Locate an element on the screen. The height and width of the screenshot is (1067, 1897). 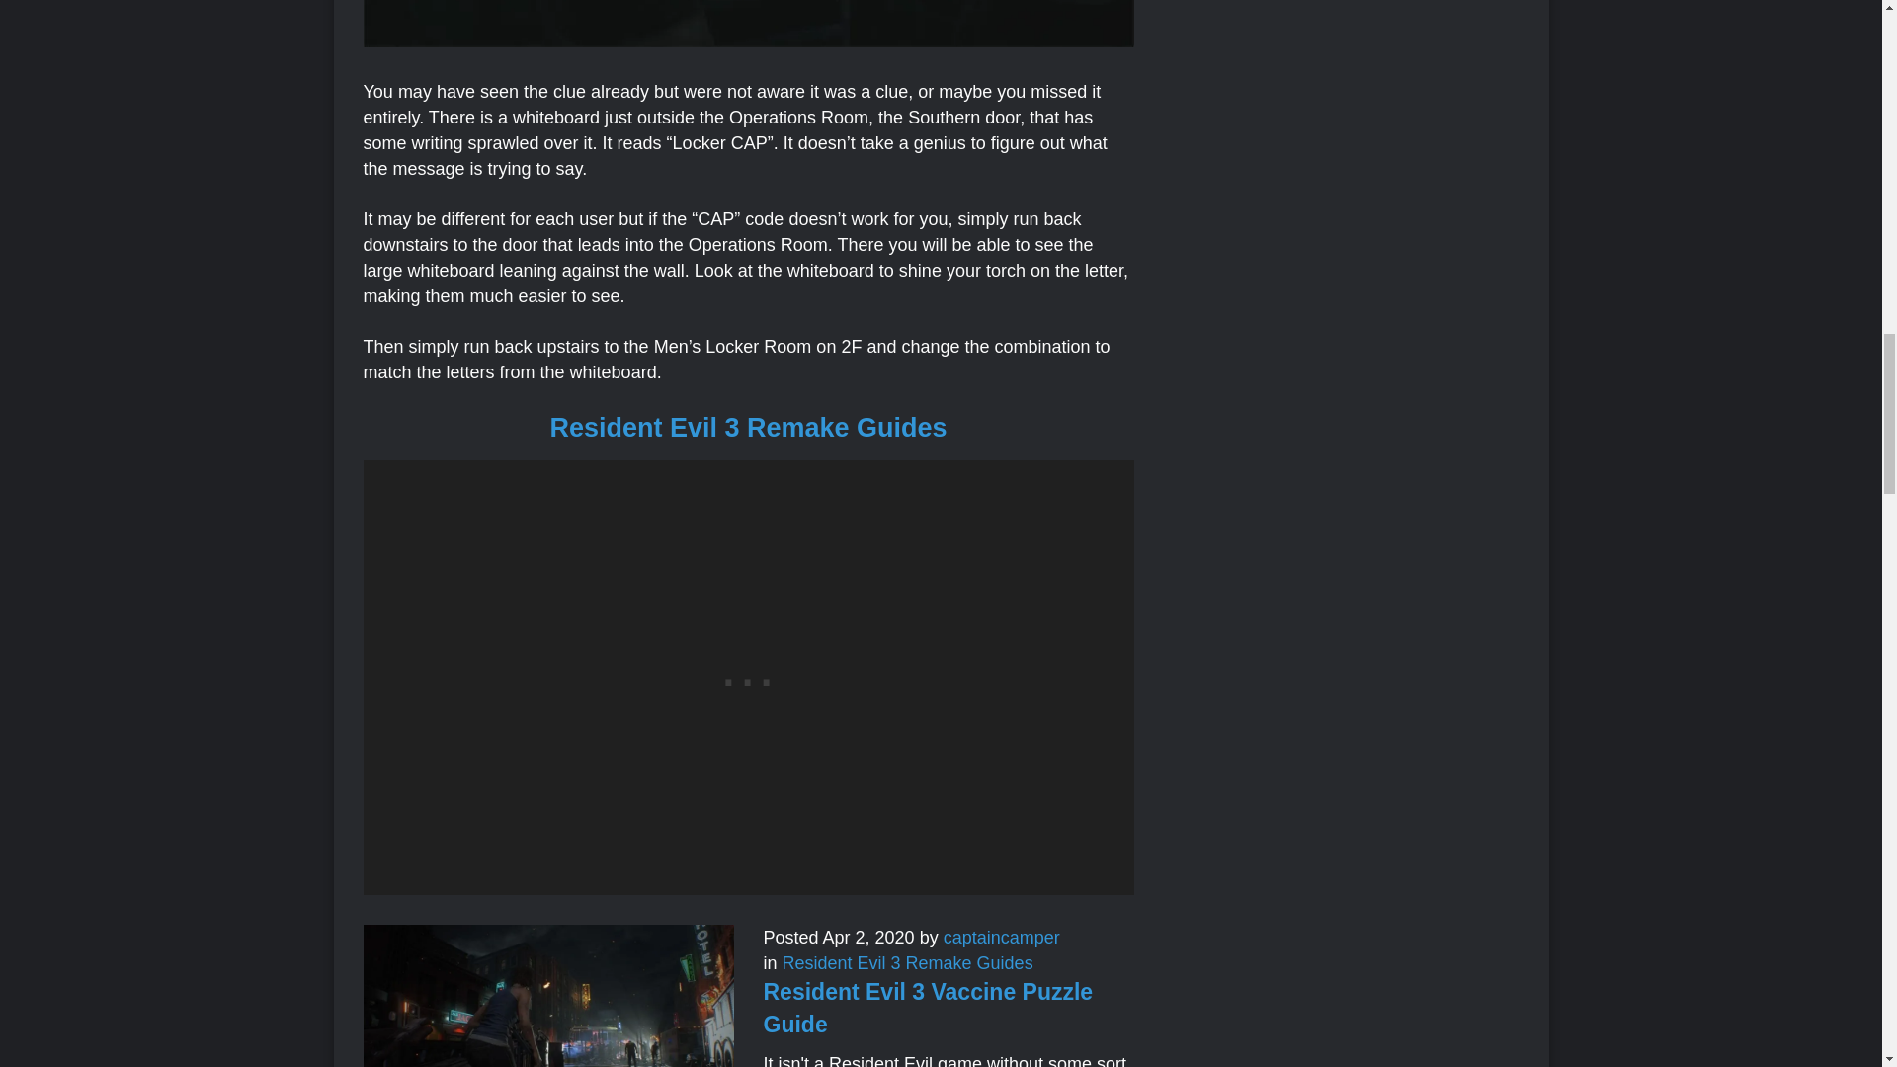
captaincamper is located at coordinates (1002, 937).